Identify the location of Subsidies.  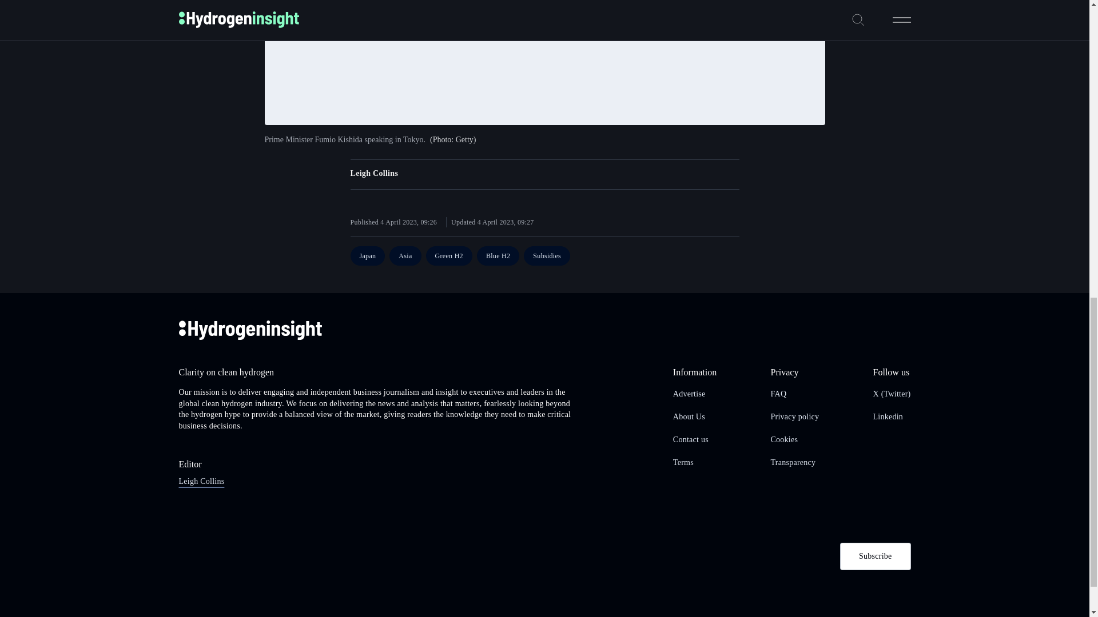
(547, 256).